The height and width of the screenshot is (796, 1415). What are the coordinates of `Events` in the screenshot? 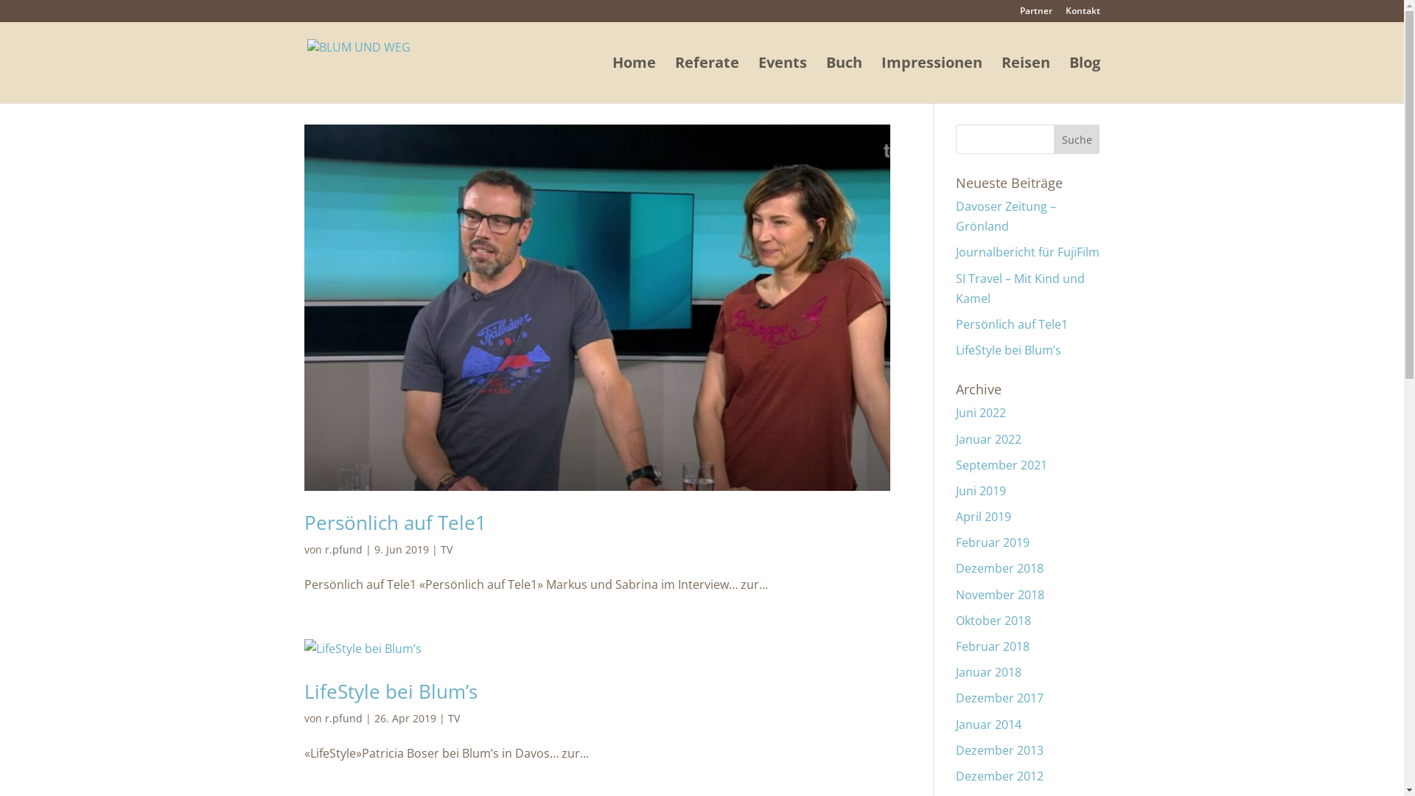 It's located at (782, 80).